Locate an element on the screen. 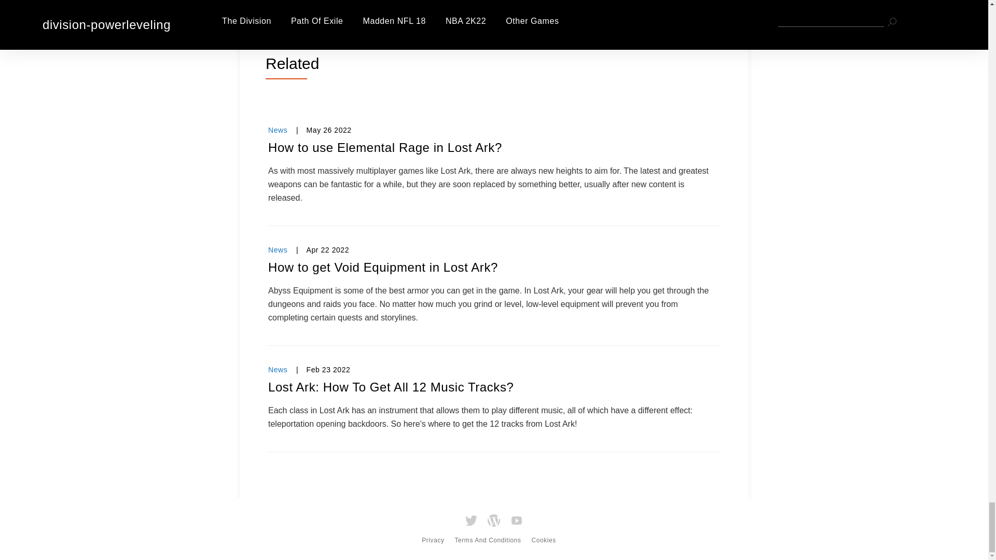 This screenshot has width=996, height=560. News is located at coordinates (278, 130).